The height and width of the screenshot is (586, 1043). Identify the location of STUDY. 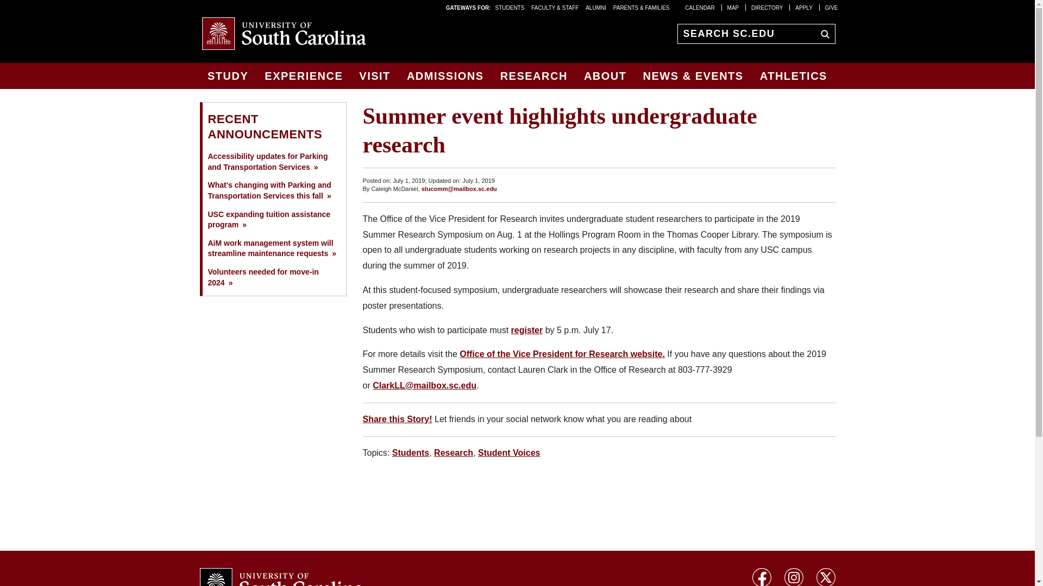
(228, 76).